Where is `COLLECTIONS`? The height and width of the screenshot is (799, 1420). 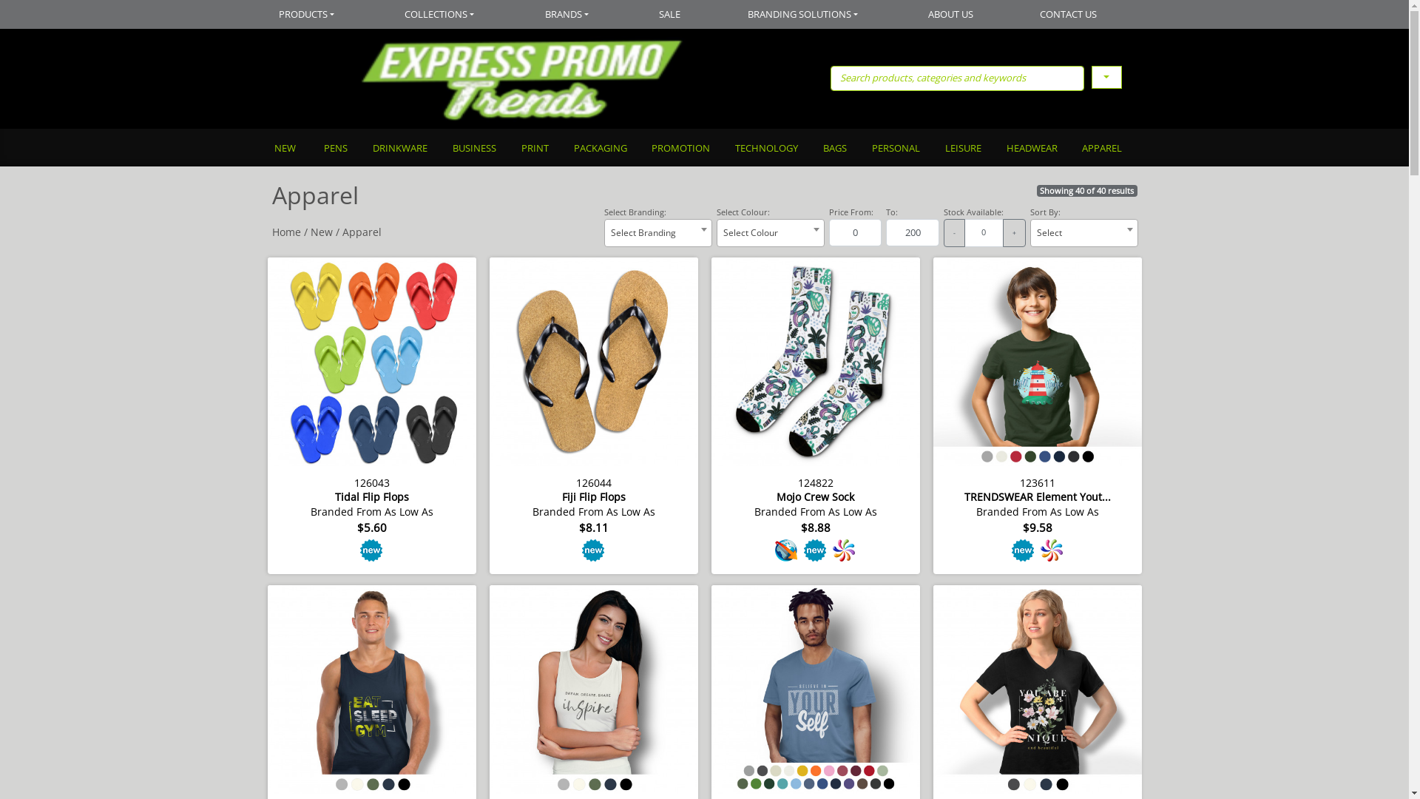 COLLECTIONS is located at coordinates (442, 15).